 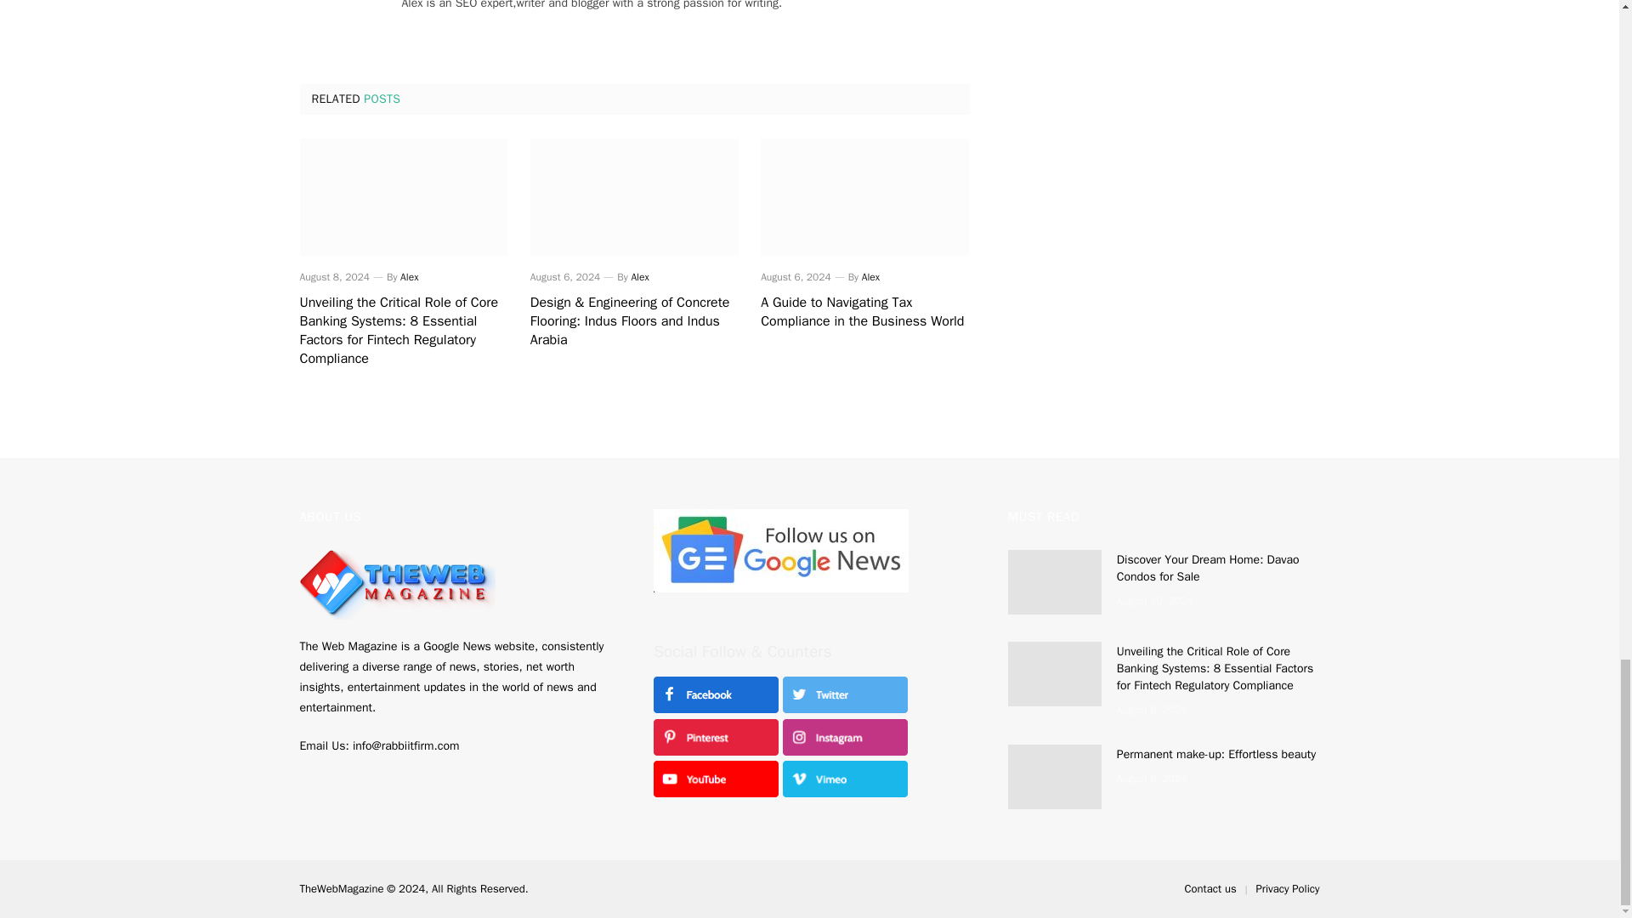 I want to click on Alex, so click(x=639, y=276).